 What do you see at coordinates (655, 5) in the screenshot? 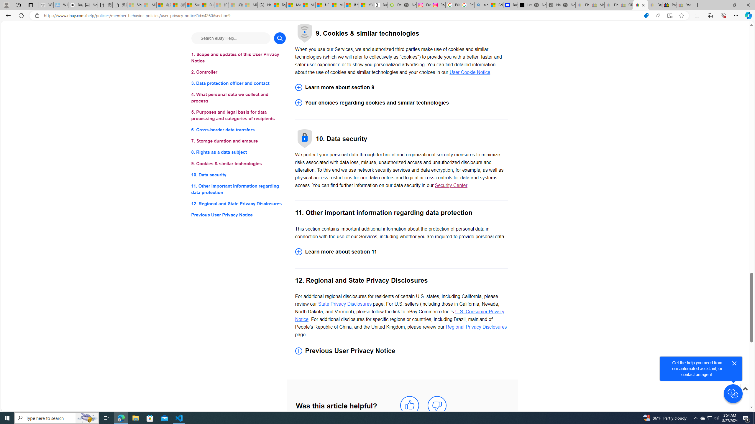
I see `Payments Terms of Use | eBay.com - Sleeping` at bounding box center [655, 5].